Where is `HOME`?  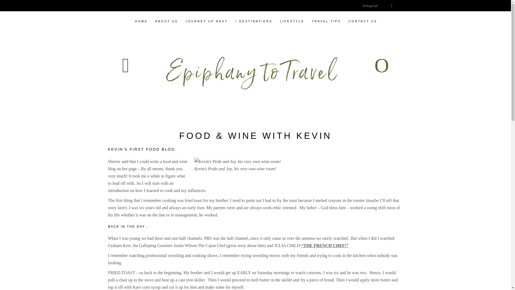 HOME is located at coordinates (141, 21).